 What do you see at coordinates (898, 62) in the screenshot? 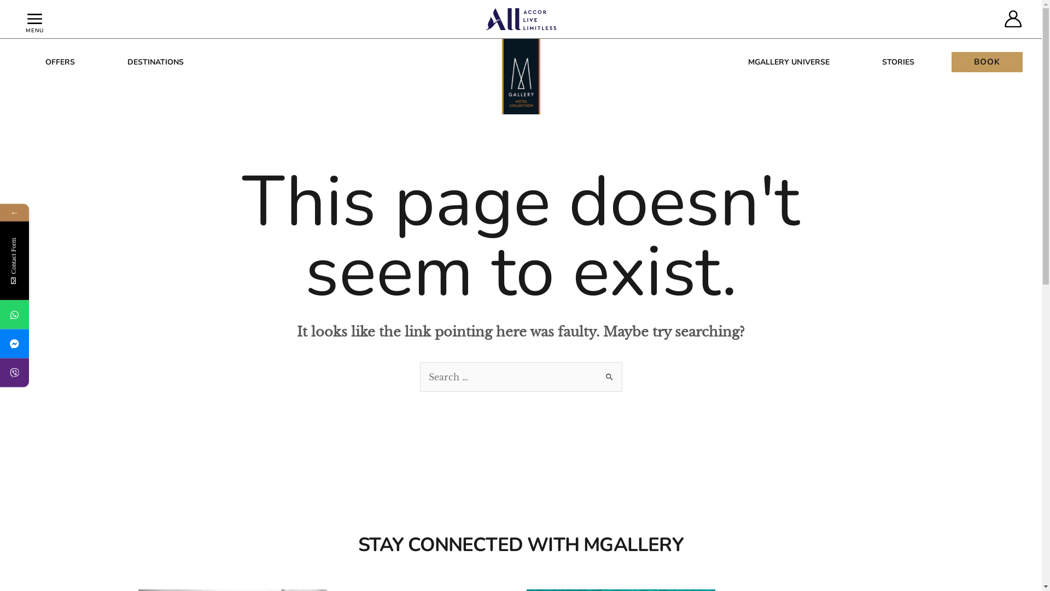
I see `STORIES` at bounding box center [898, 62].